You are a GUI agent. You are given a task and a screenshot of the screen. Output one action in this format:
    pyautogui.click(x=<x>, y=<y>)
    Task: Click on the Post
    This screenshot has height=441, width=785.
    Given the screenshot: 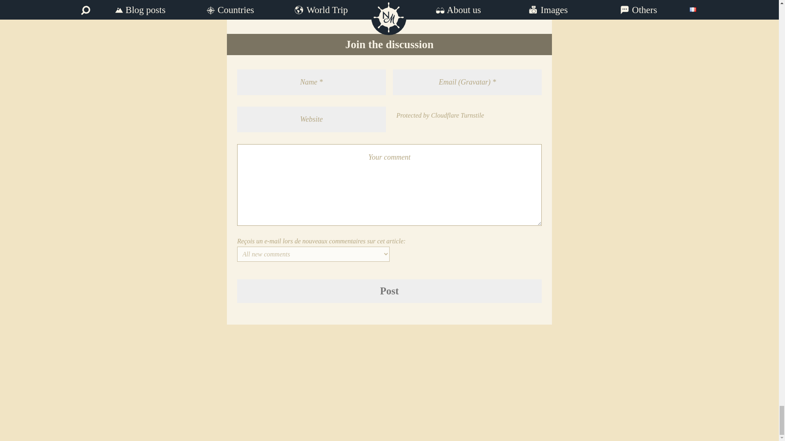 What is the action you would take?
    pyautogui.click(x=389, y=291)
    